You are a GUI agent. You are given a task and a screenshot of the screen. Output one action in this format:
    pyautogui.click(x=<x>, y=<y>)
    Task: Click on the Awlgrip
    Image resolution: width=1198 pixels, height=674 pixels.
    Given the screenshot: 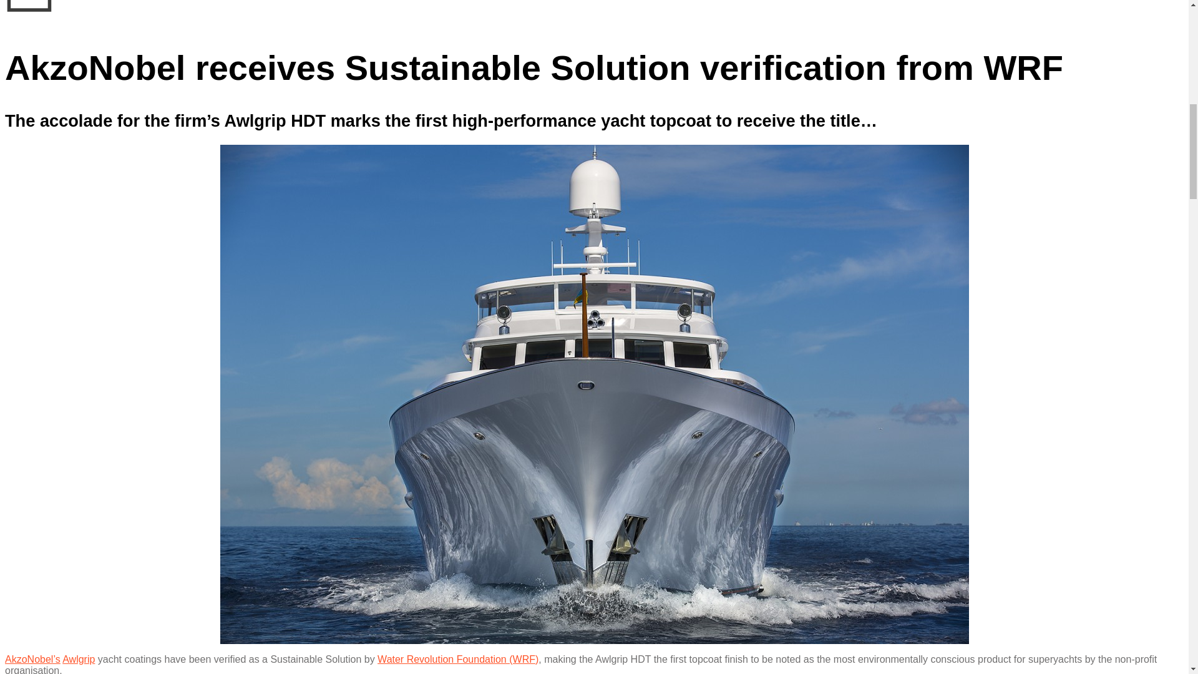 What is the action you would take?
    pyautogui.click(x=78, y=659)
    